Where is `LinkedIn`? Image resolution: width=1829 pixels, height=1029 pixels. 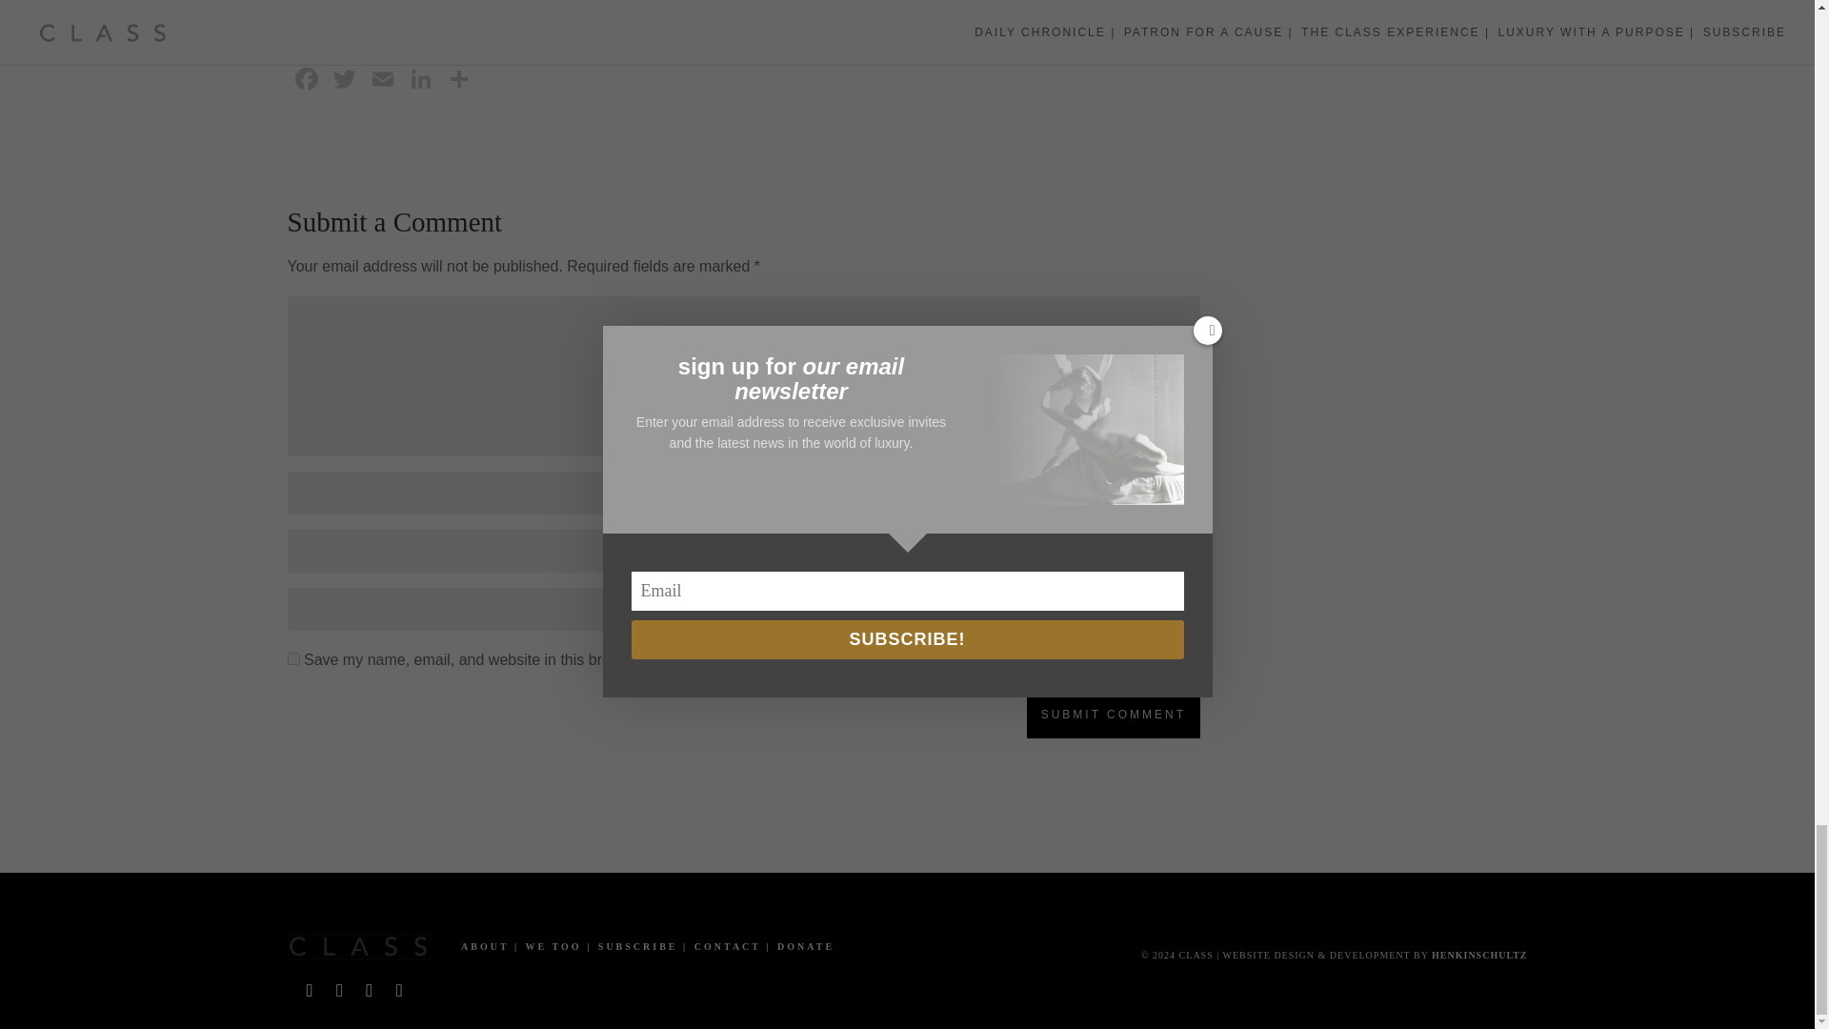 LinkedIn is located at coordinates (421, 80).